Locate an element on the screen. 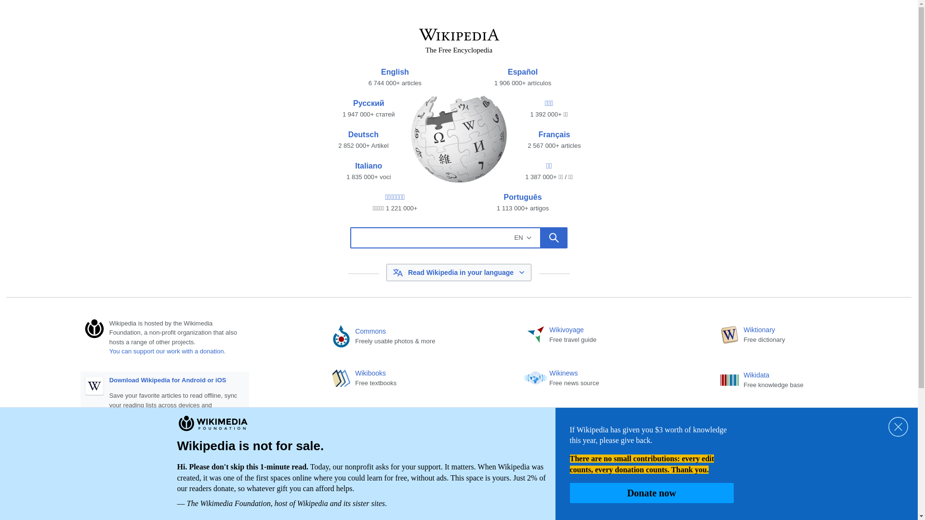  Italiano
1 835 000+ voci is located at coordinates (369, 171).